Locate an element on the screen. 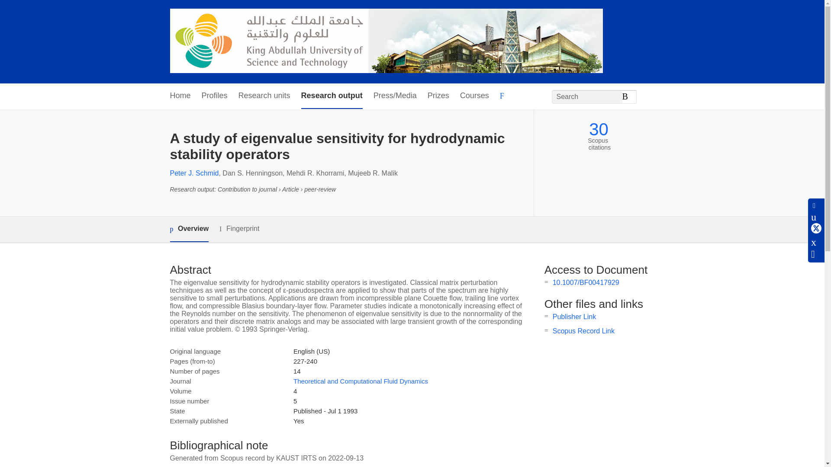 This screenshot has height=467, width=831. Courses is located at coordinates (474, 96).